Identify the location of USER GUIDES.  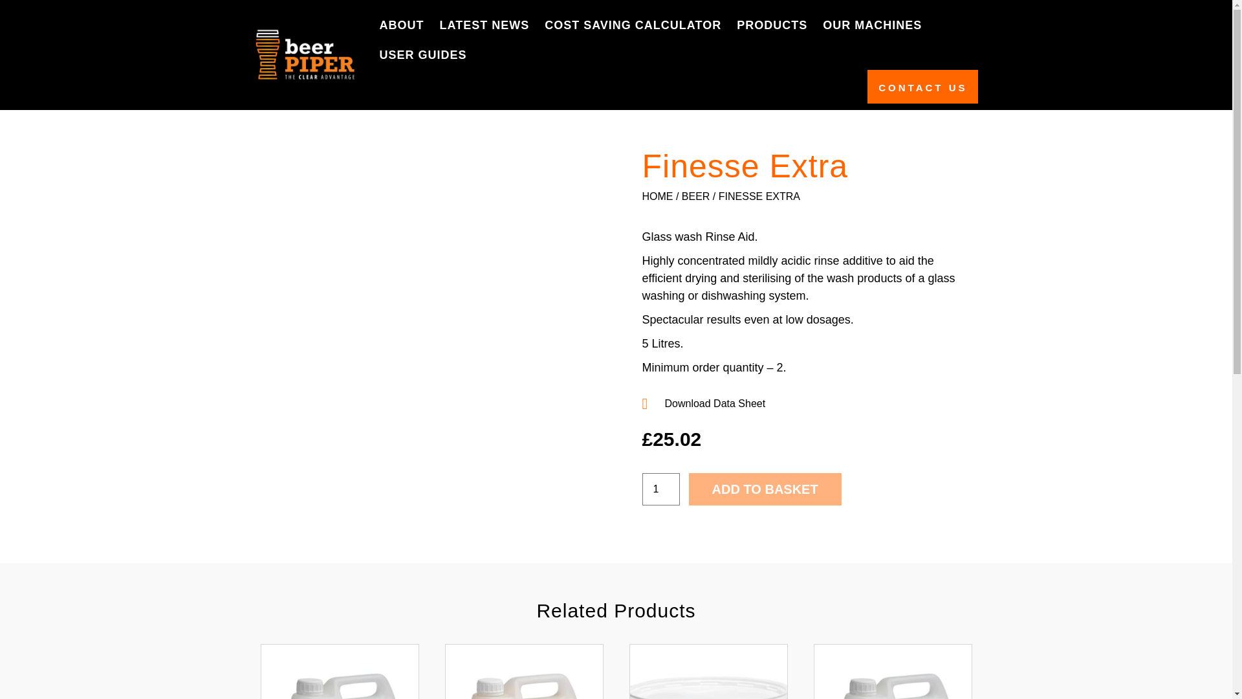
(423, 54).